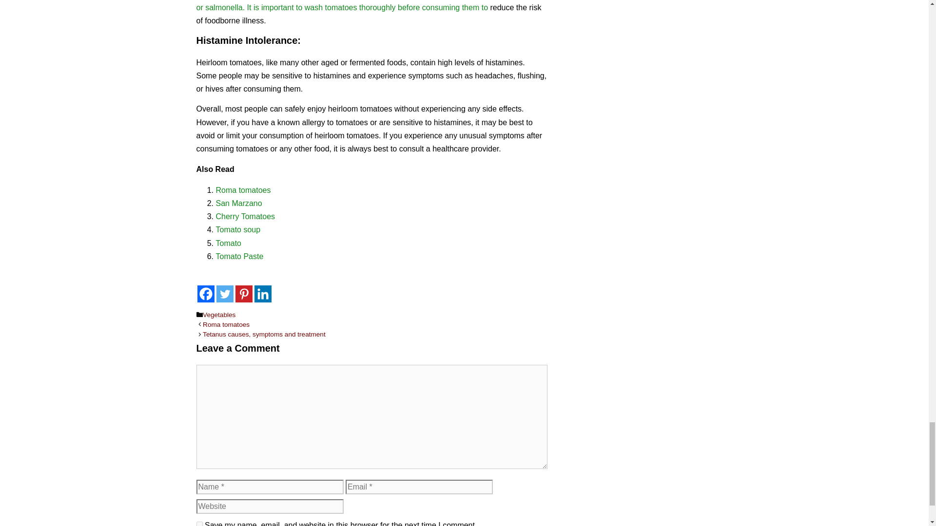  Describe the element at coordinates (243, 294) in the screenshot. I see `Pinterest` at that location.